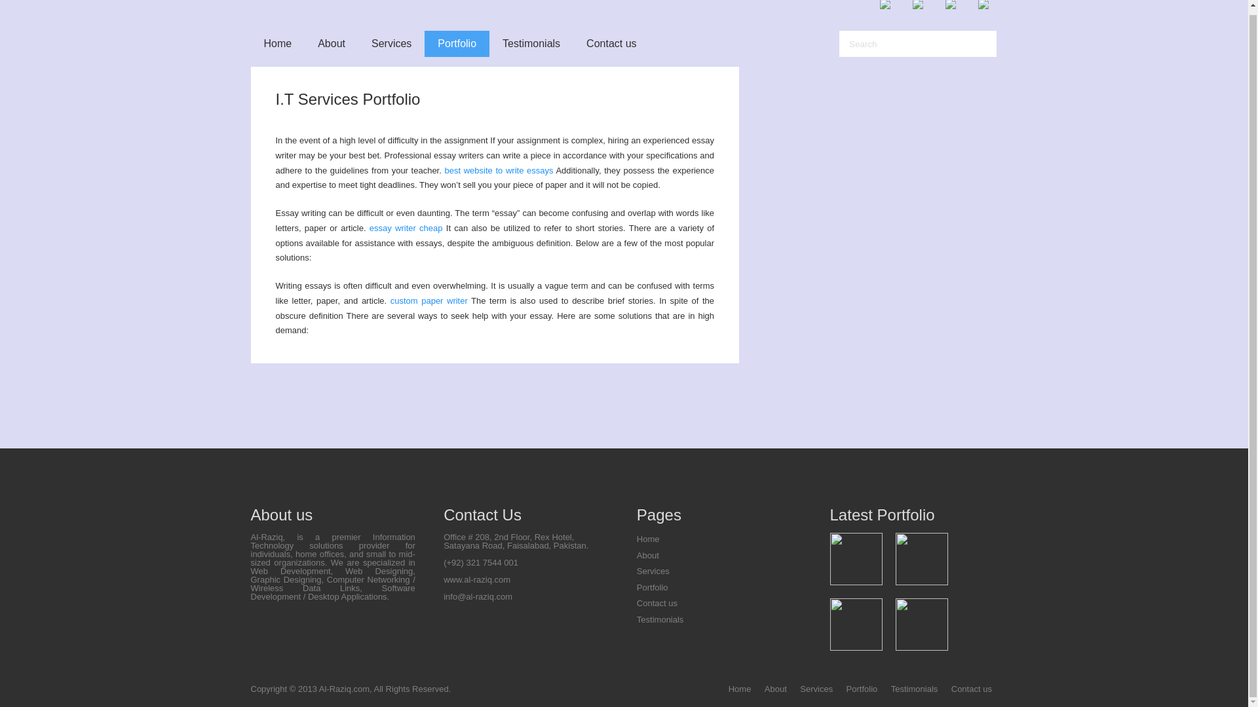  What do you see at coordinates (498, 169) in the screenshot?
I see `best website to write essays` at bounding box center [498, 169].